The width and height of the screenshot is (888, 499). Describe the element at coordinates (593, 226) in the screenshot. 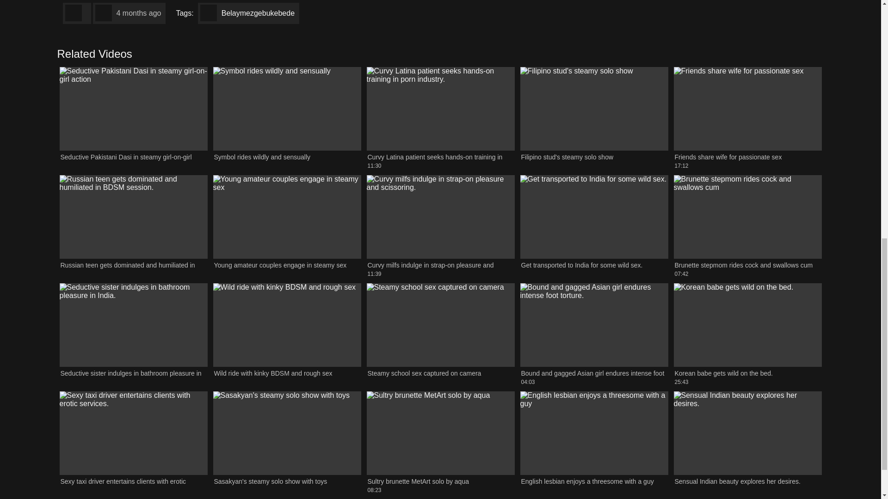

I see `Filipino stud's steamy solo show` at that location.